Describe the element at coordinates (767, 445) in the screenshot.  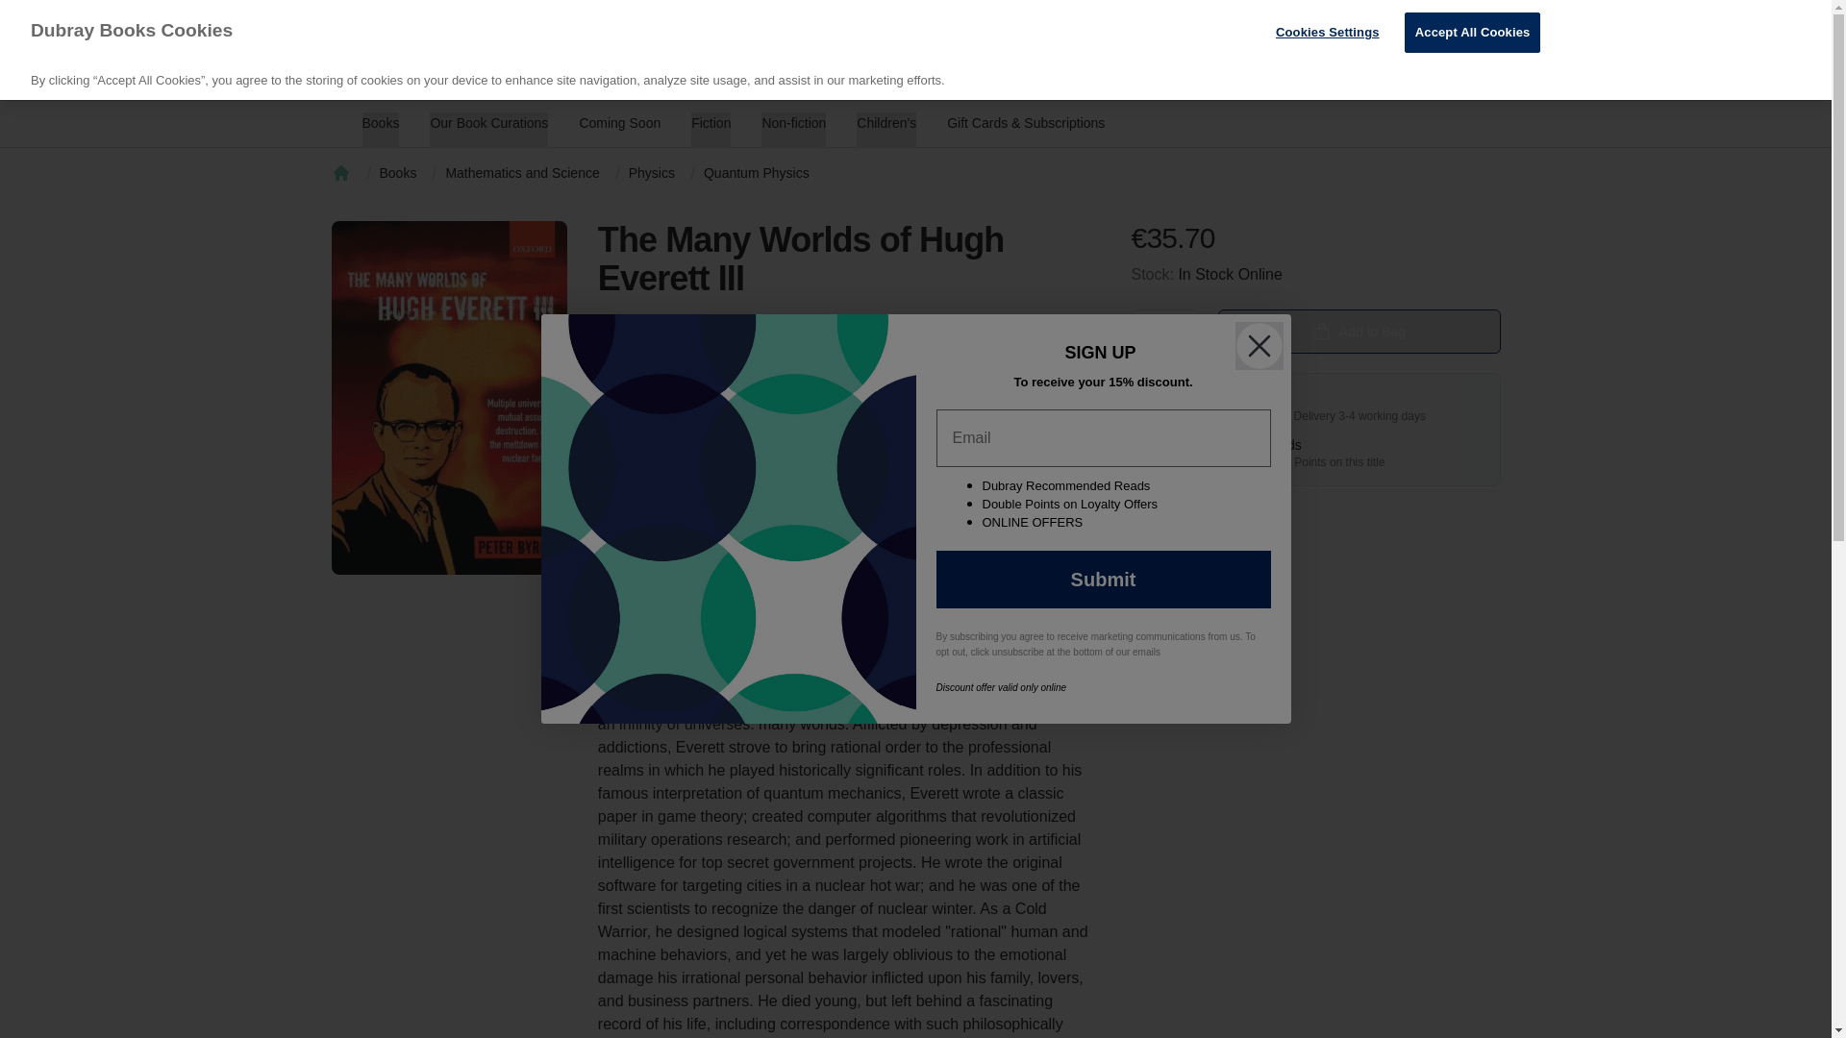
I see `Biography: General` at that location.